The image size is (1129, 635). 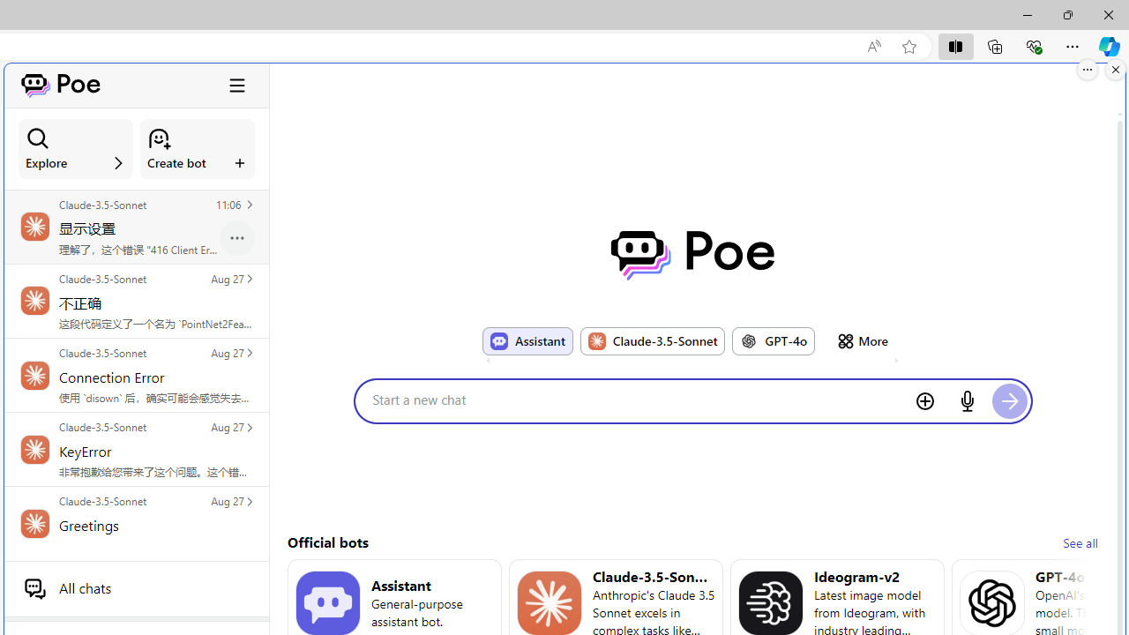 I want to click on Explore, so click(x=76, y=149).